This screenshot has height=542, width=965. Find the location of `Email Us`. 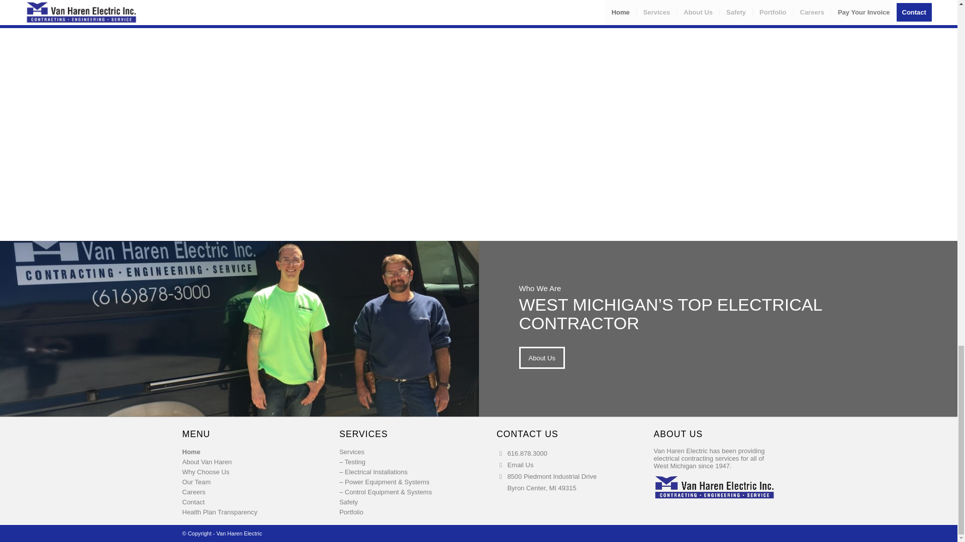

Email Us is located at coordinates (520, 465).